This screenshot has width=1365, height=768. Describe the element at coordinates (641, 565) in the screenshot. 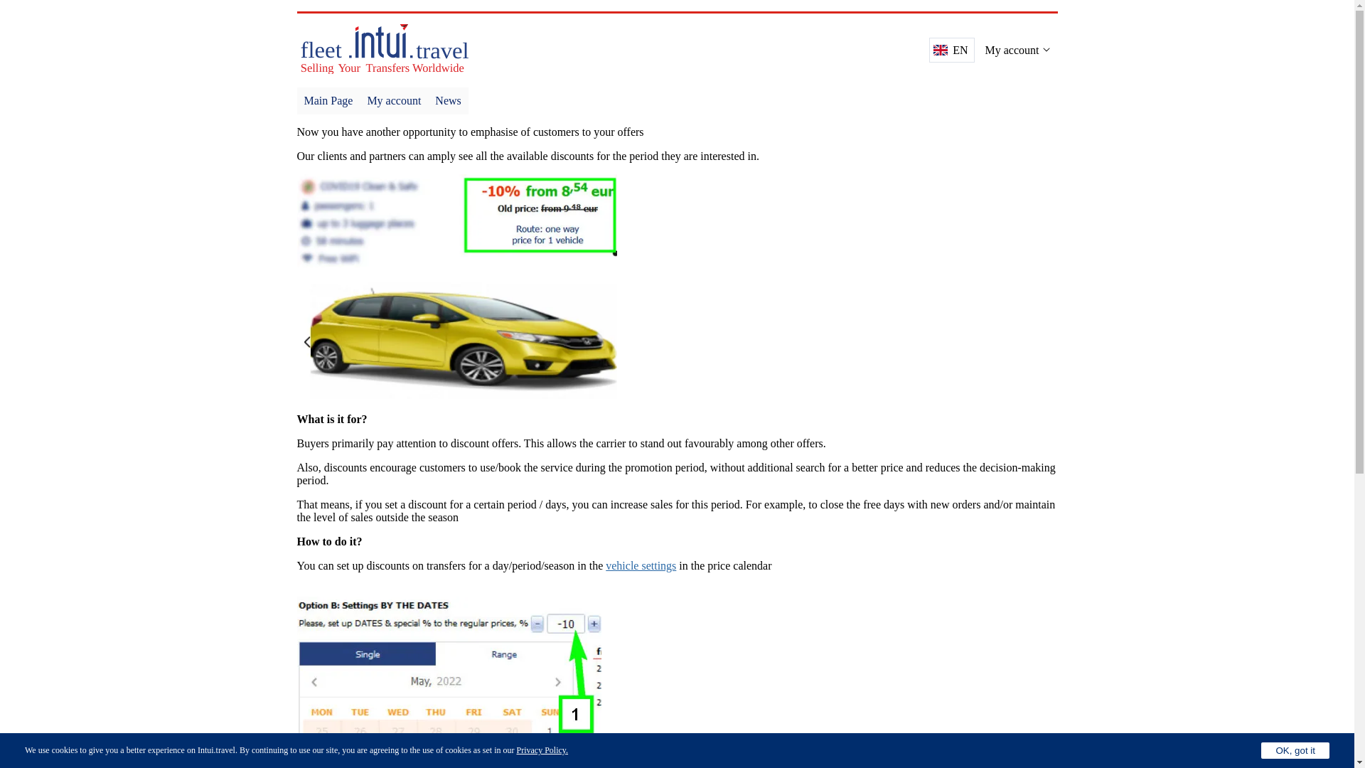

I see `vehicle settings` at that location.